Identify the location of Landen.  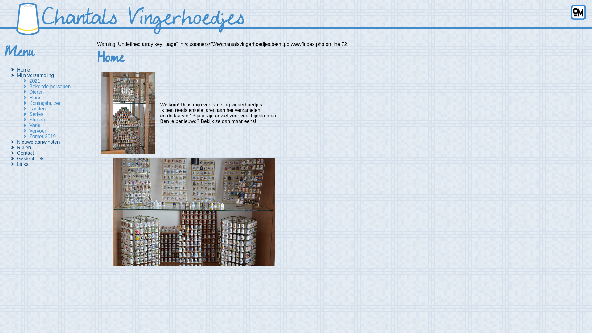
(59, 109).